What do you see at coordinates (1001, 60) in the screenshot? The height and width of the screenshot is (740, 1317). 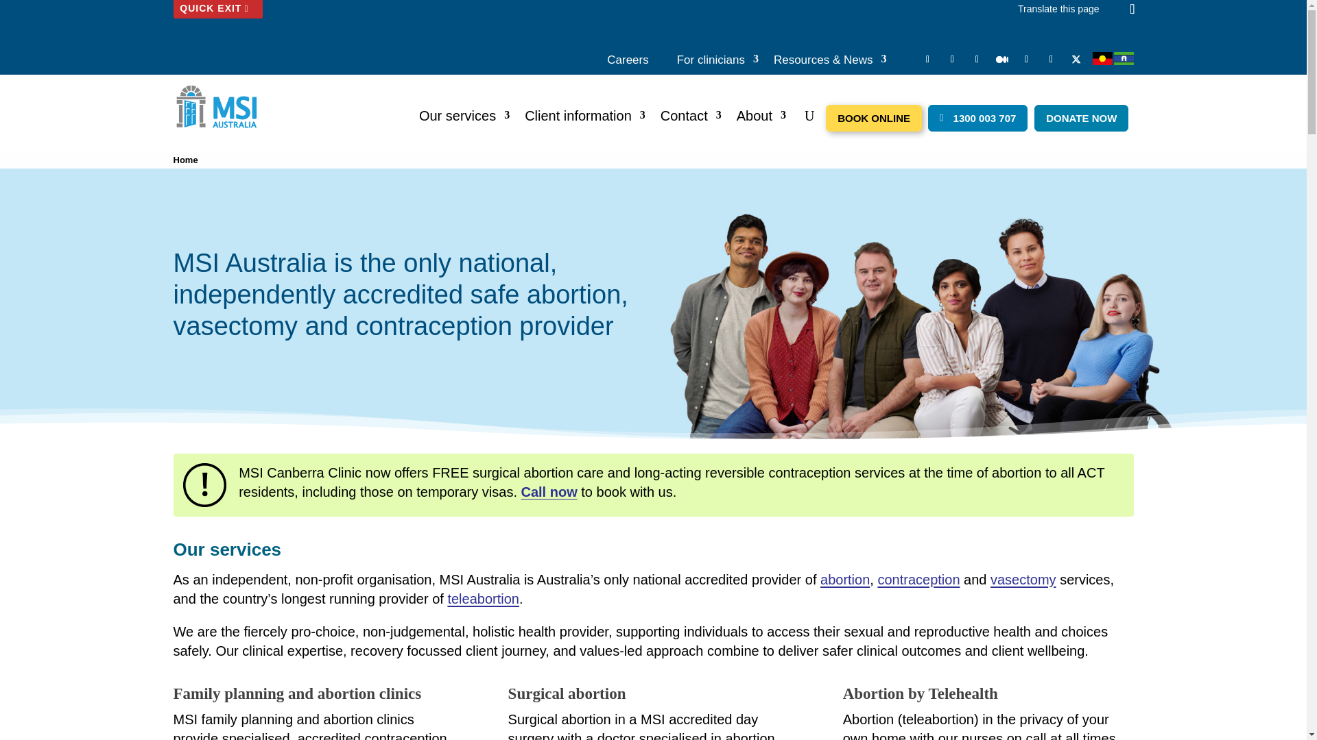 I see `Follow on Medium` at bounding box center [1001, 60].